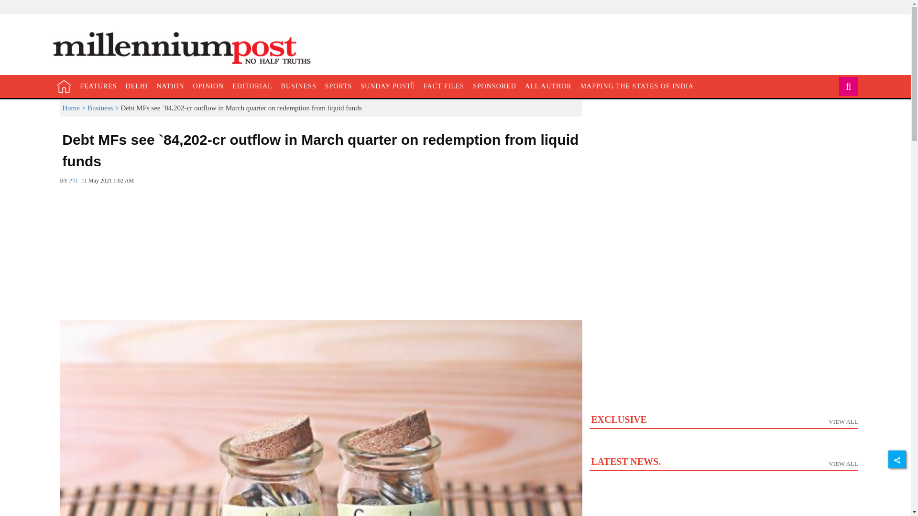 This screenshot has height=516, width=918. Describe the element at coordinates (137, 86) in the screenshot. I see `DELHI` at that location.